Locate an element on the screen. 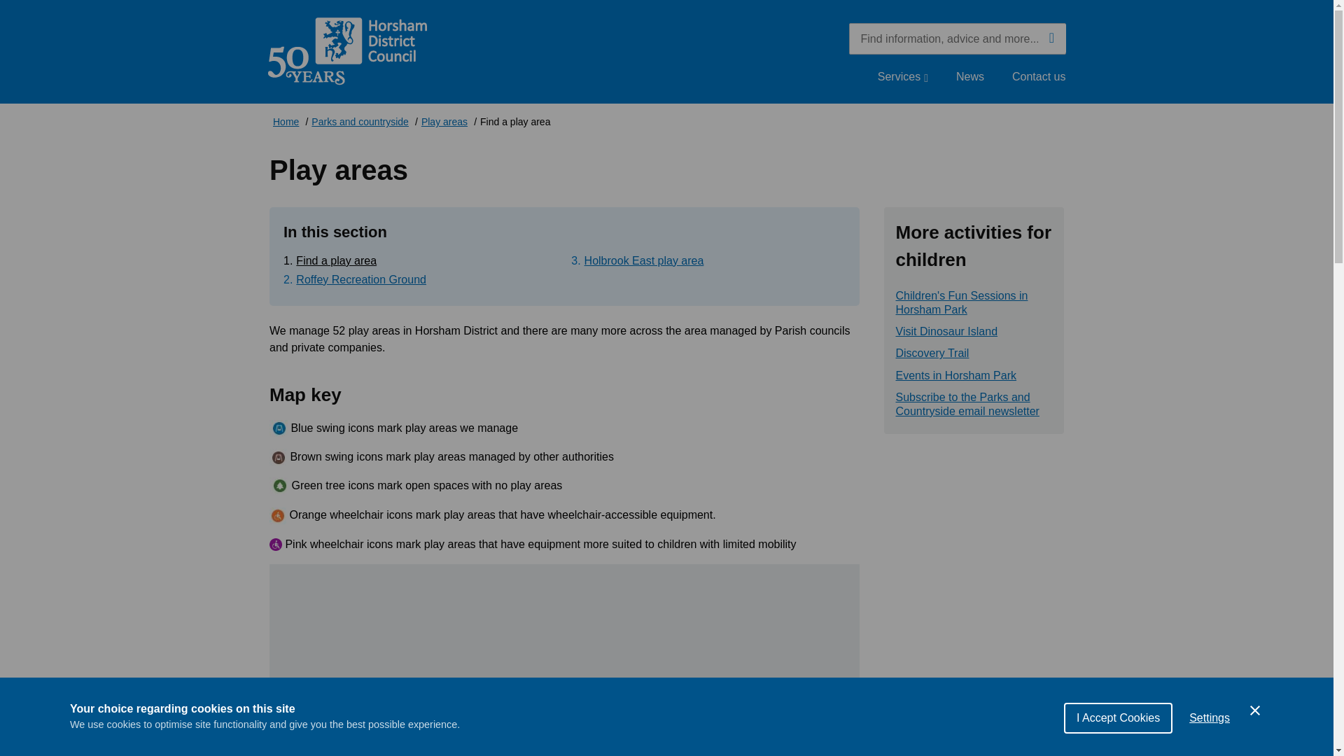 This screenshot has width=1344, height=756. Subscribe to the Parks and Countryside email newsletter is located at coordinates (974, 405).